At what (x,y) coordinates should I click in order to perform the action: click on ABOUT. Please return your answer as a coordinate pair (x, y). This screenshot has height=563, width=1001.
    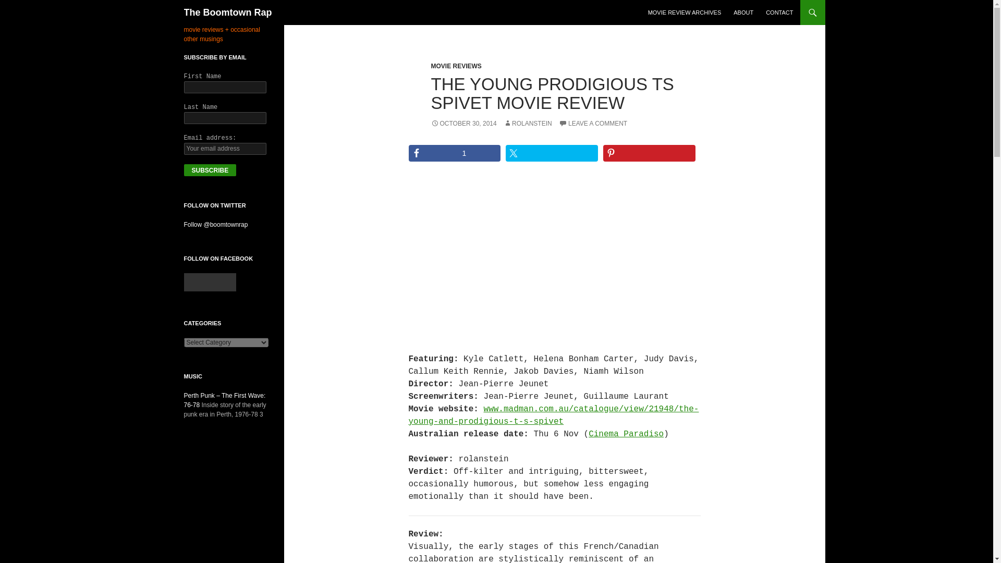
    Looking at the image, I should click on (743, 13).